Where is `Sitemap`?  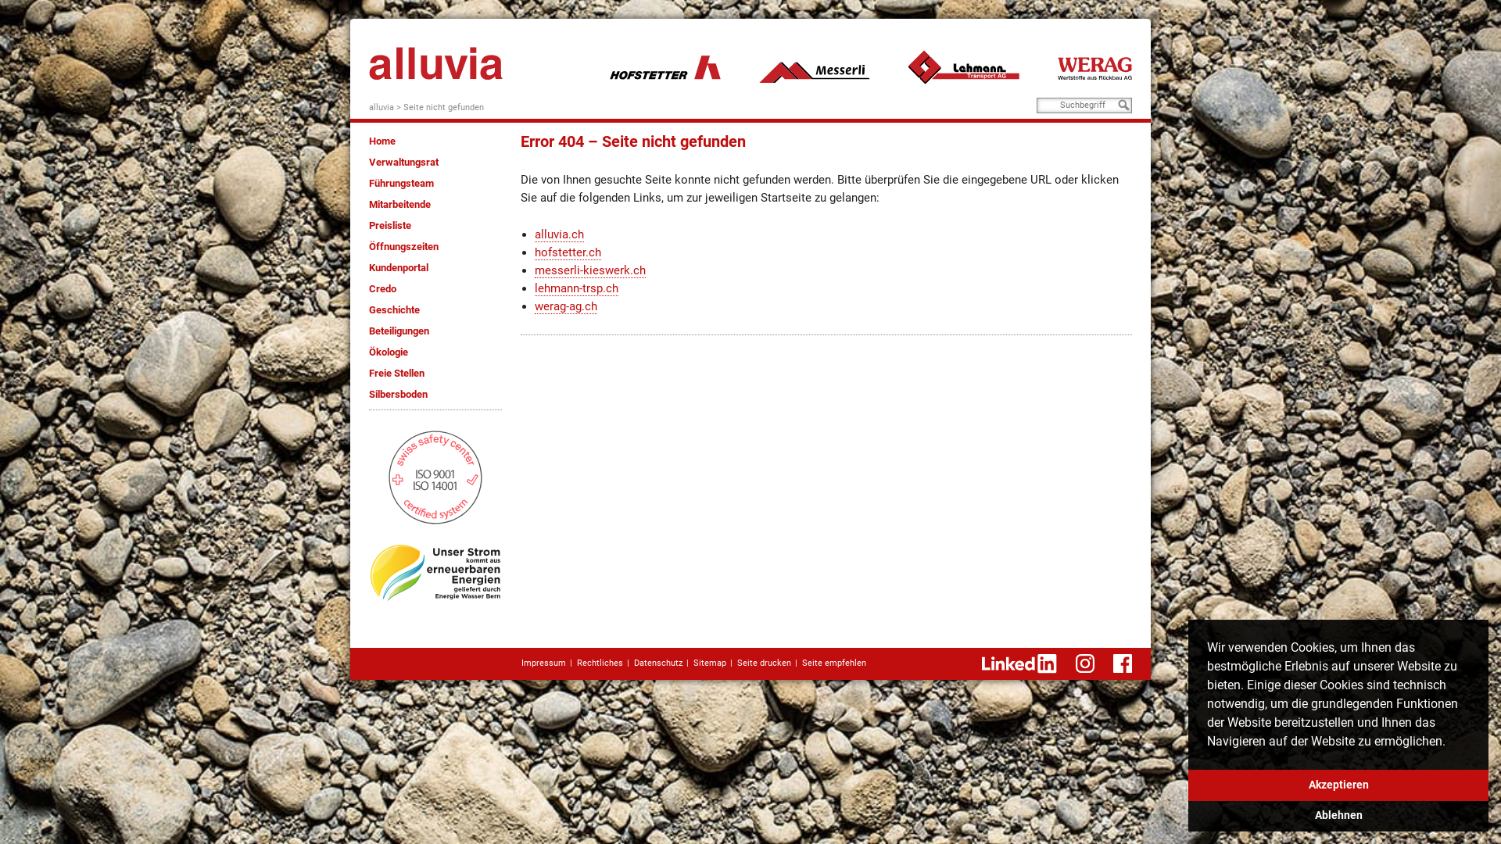
Sitemap is located at coordinates (710, 663).